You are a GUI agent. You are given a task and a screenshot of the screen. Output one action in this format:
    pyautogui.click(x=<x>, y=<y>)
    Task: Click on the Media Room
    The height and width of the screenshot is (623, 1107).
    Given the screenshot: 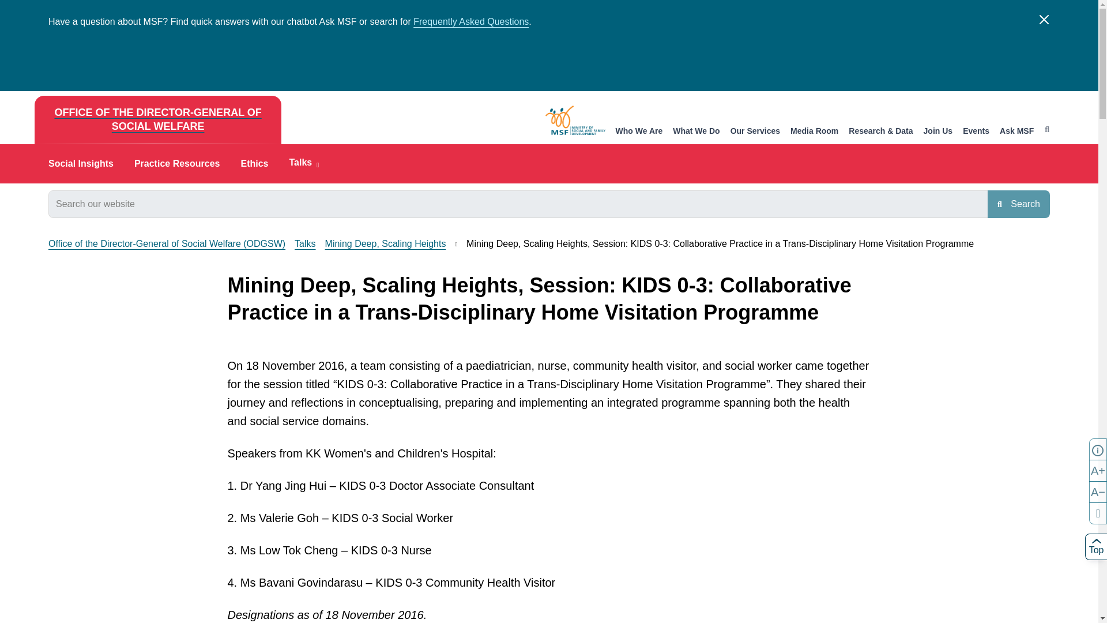 What is the action you would take?
    pyautogui.click(x=814, y=132)
    